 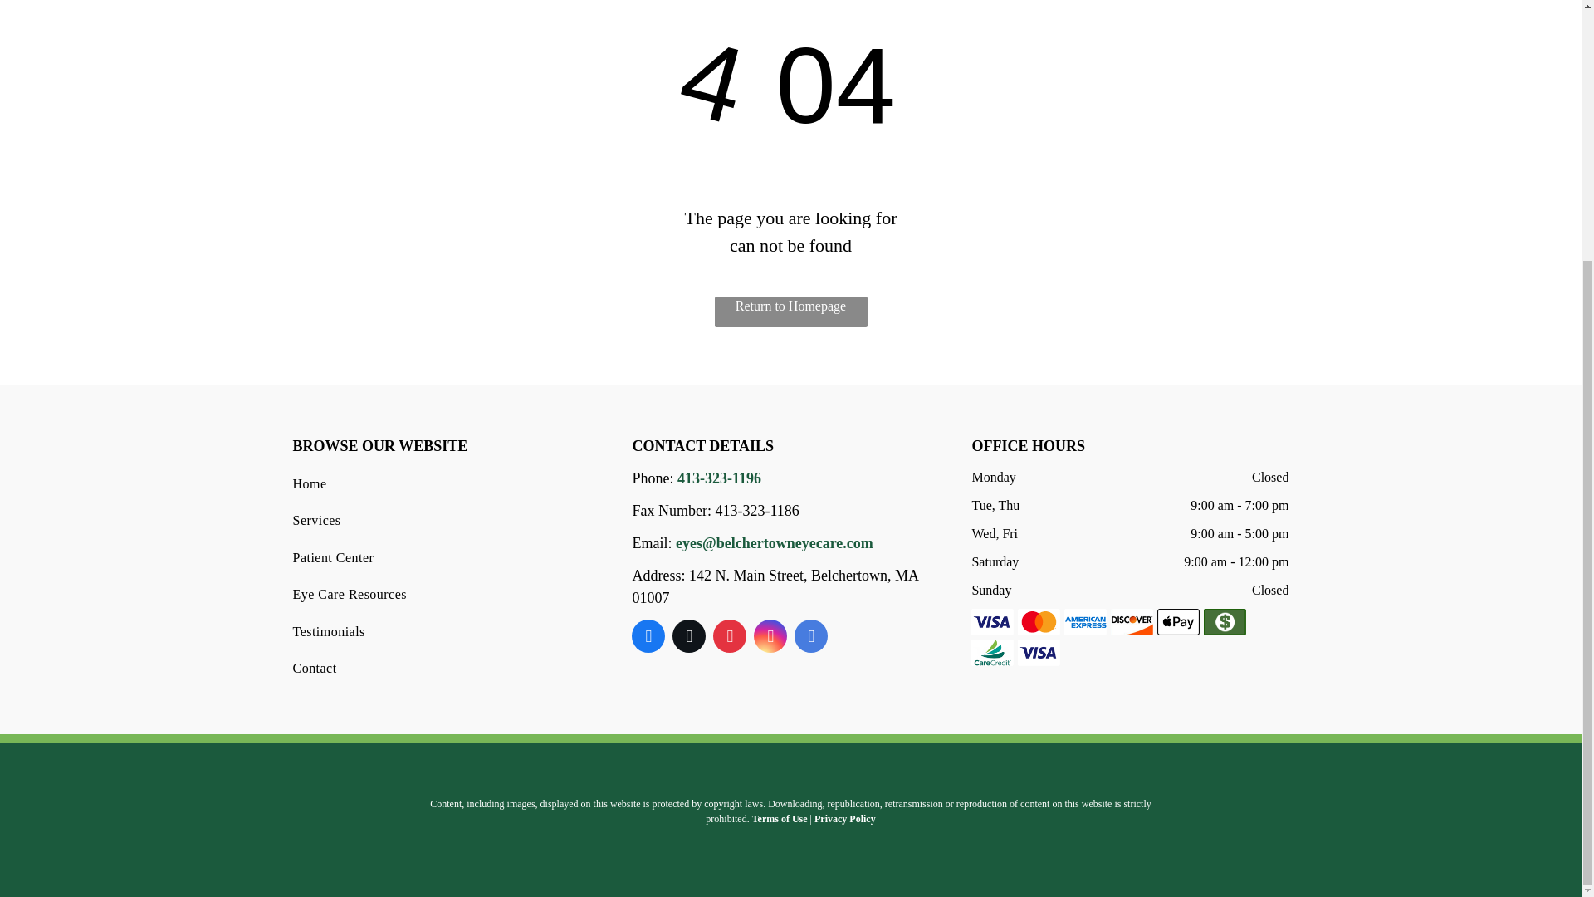 What do you see at coordinates (845, 818) in the screenshot?
I see `Privacy Policy` at bounding box center [845, 818].